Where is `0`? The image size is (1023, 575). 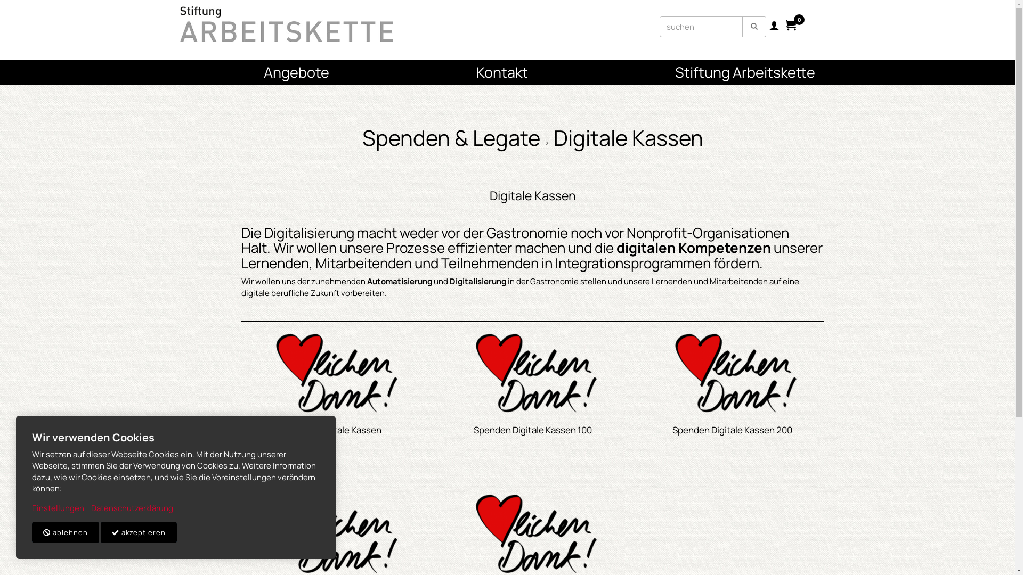
0 is located at coordinates (791, 27).